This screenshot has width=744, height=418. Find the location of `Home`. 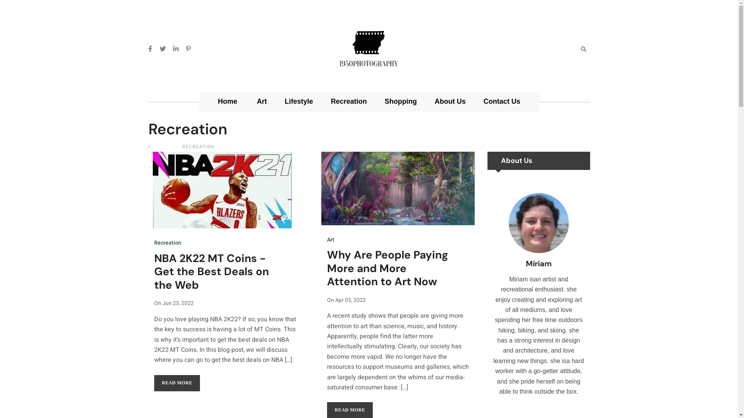

Home is located at coordinates (227, 102).